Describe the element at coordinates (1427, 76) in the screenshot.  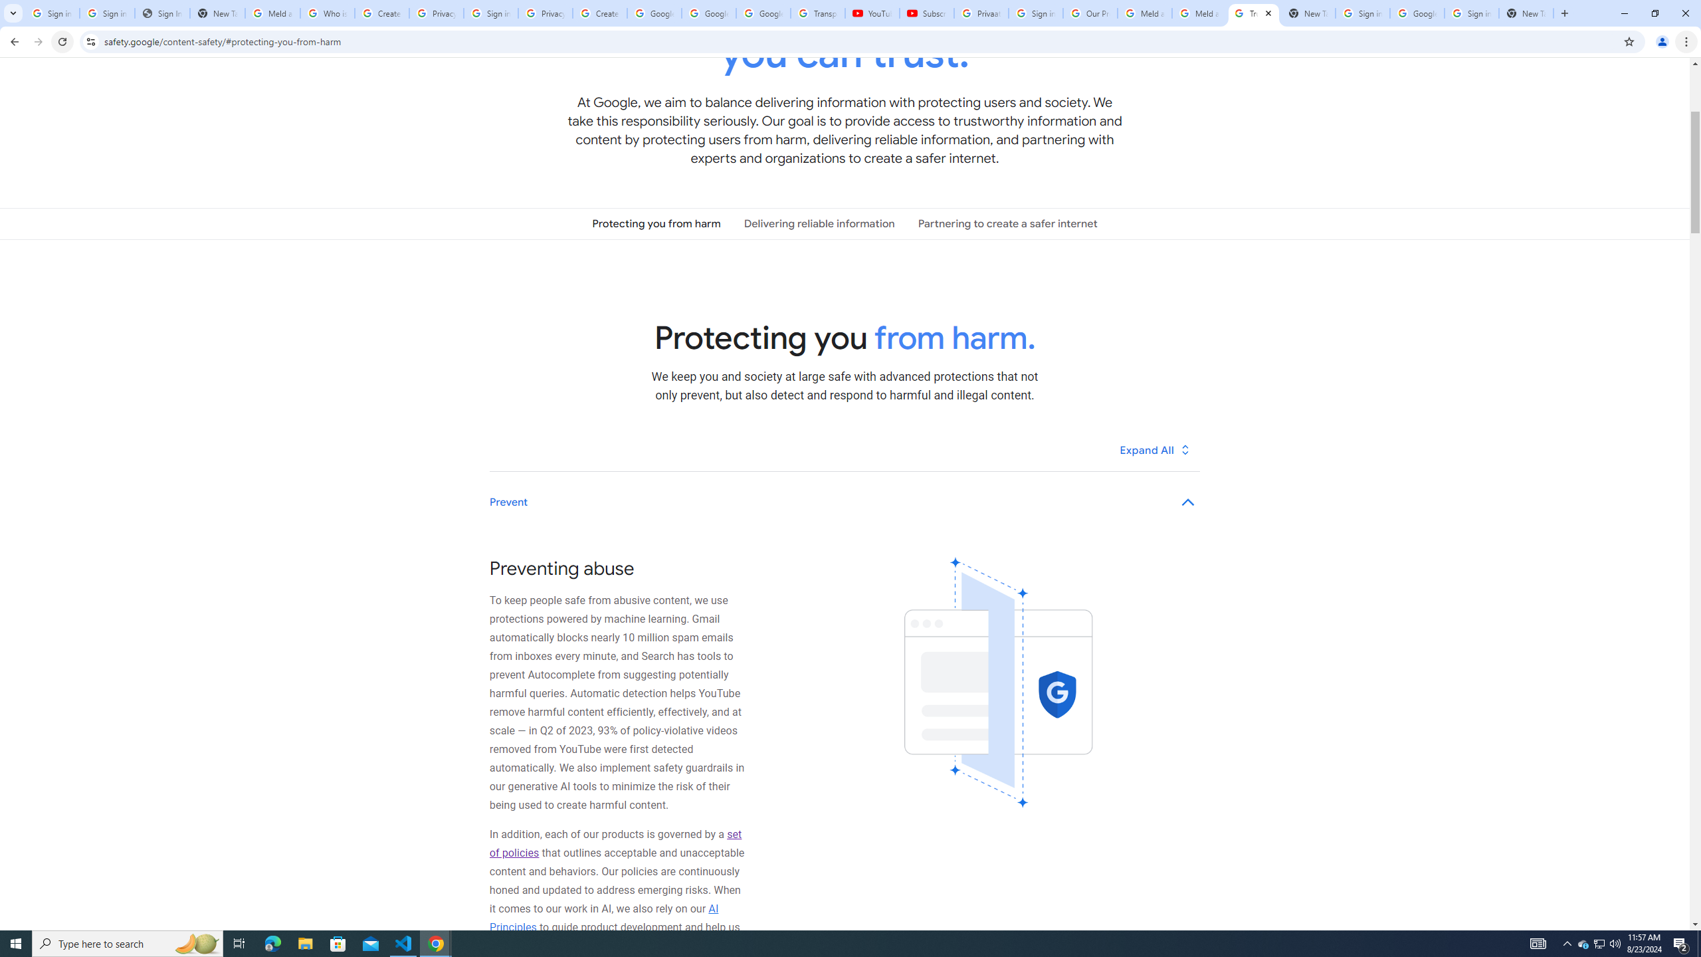
I see `New comment` at that location.